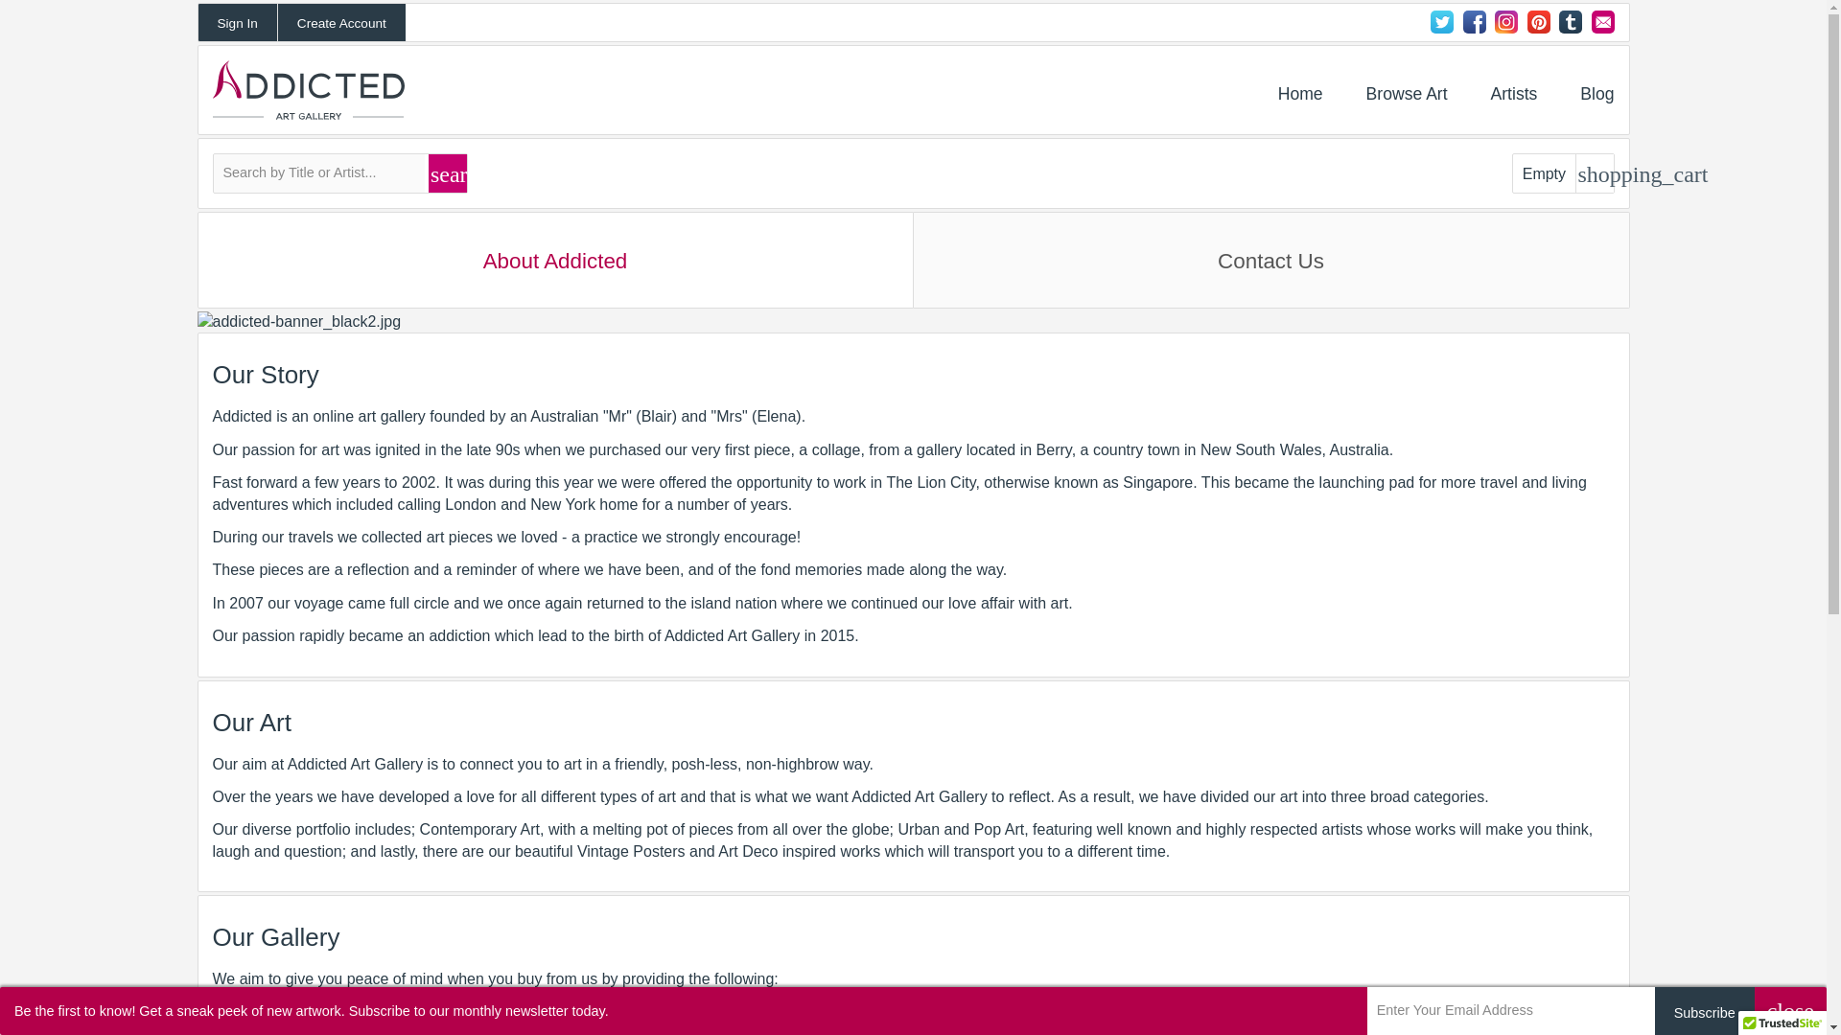 This screenshot has height=1035, width=1841. What do you see at coordinates (1406, 94) in the screenshot?
I see `Browse Art` at bounding box center [1406, 94].